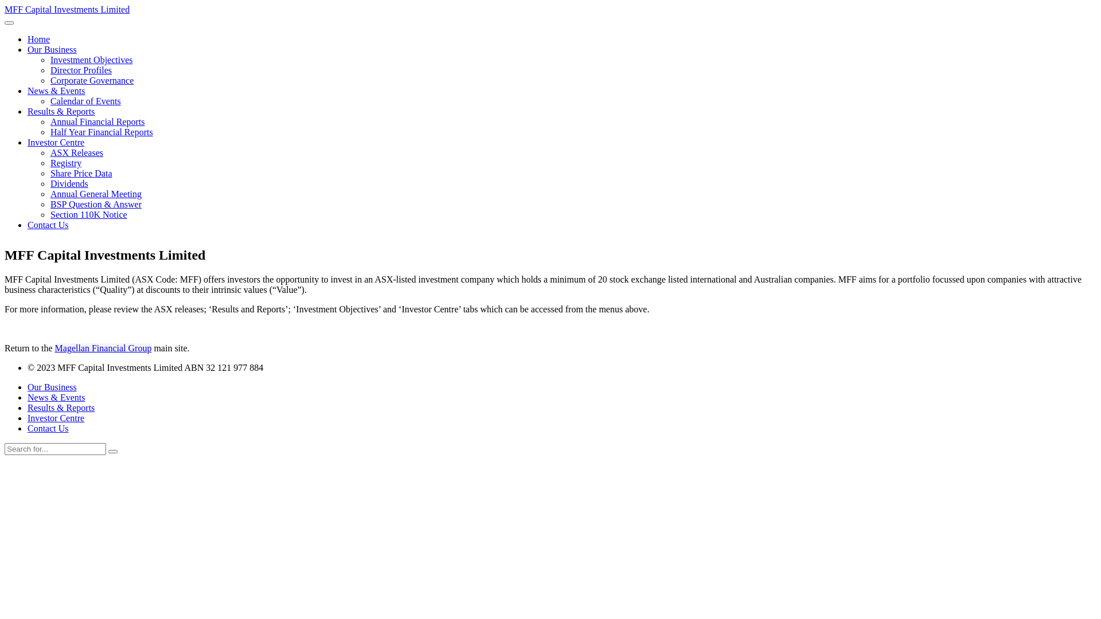 The image size is (1101, 619). What do you see at coordinates (97, 122) in the screenshot?
I see `Annual Financial Reports` at bounding box center [97, 122].